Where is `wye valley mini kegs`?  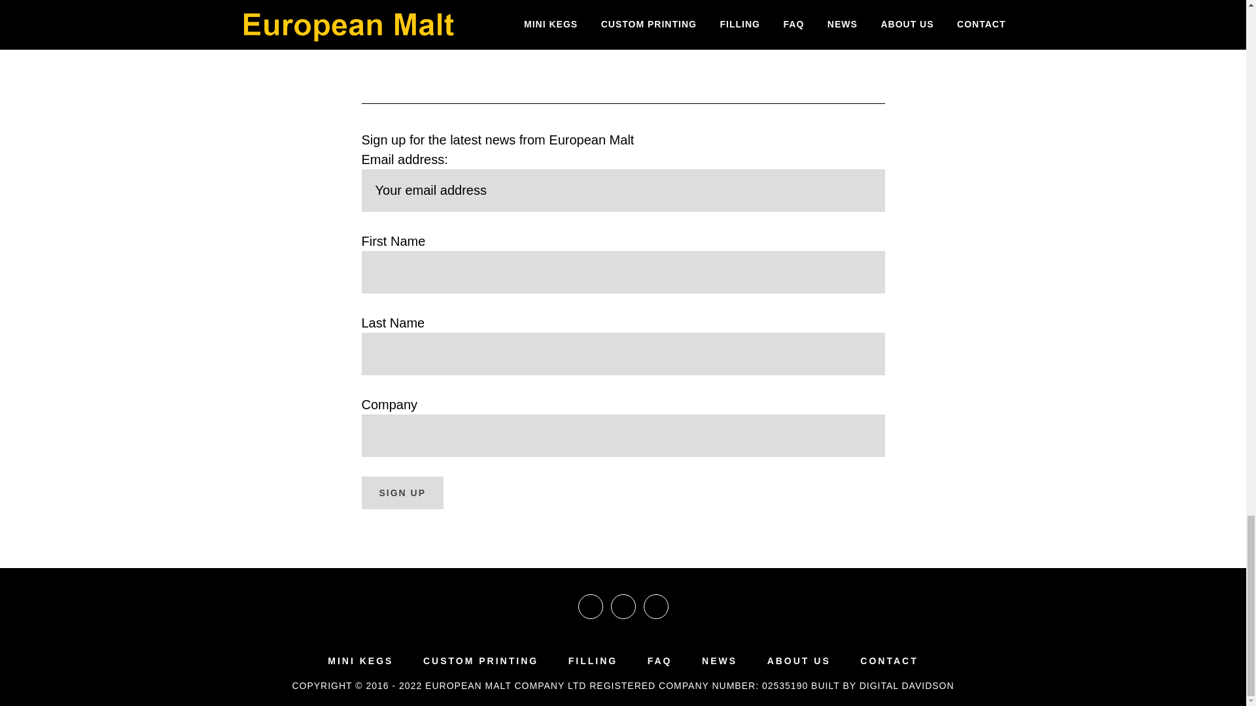 wye valley mini kegs is located at coordinates (746, 28).